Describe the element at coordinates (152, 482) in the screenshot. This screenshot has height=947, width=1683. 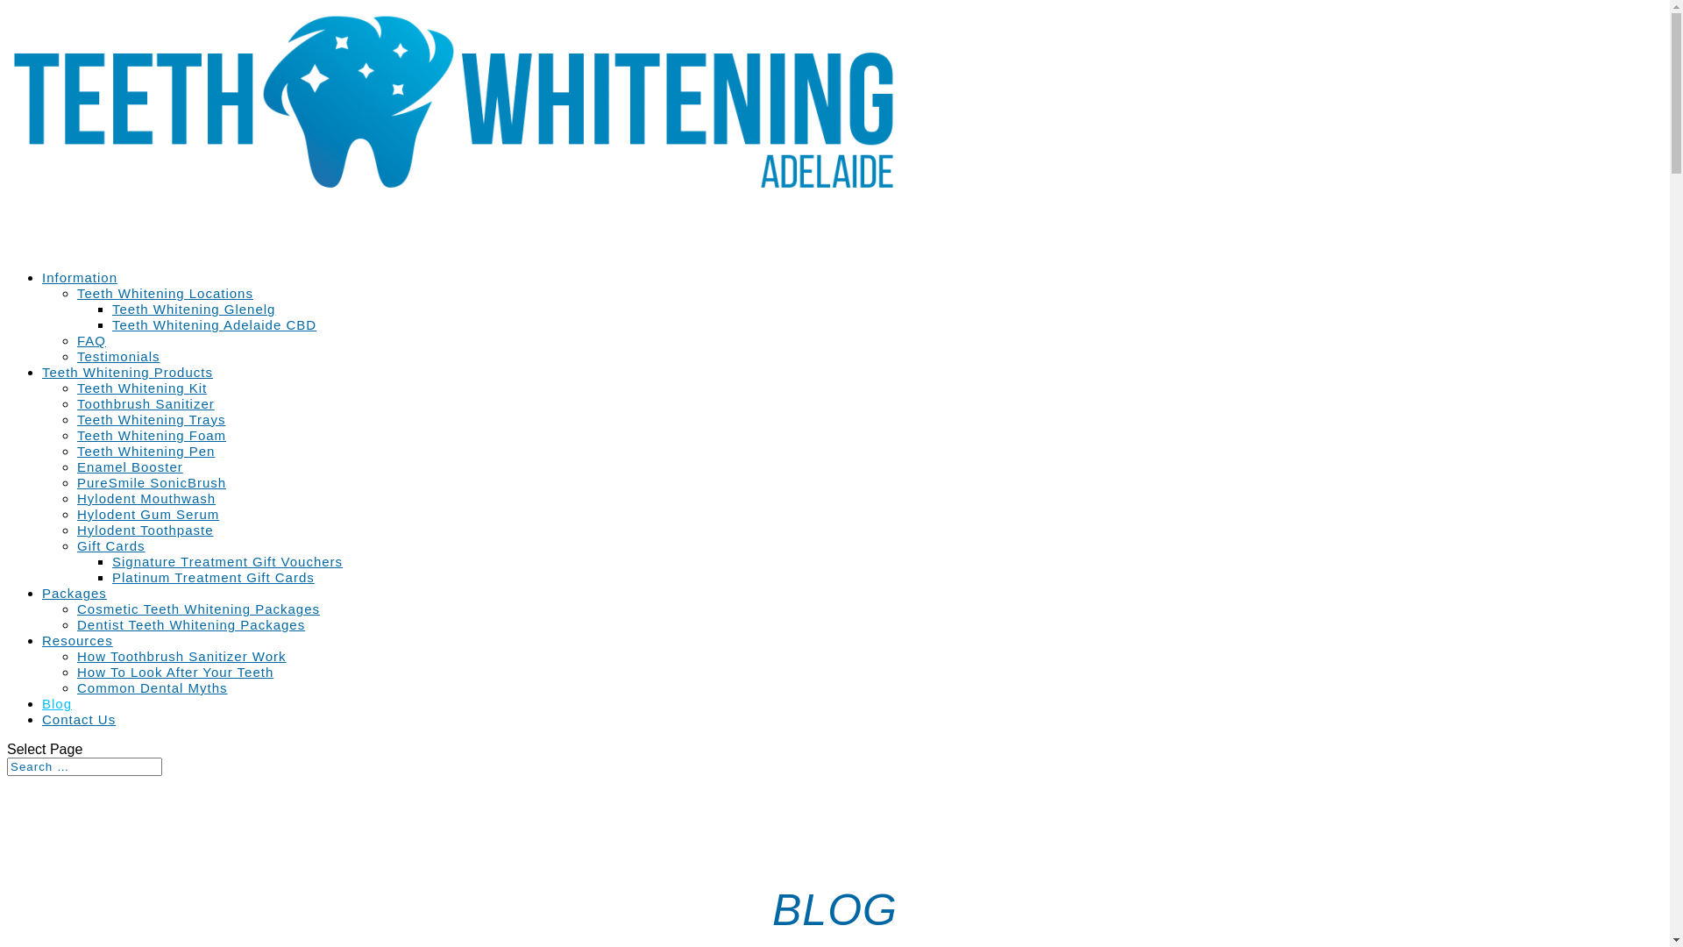
I see `PureSmile SonicBrush` at that location.